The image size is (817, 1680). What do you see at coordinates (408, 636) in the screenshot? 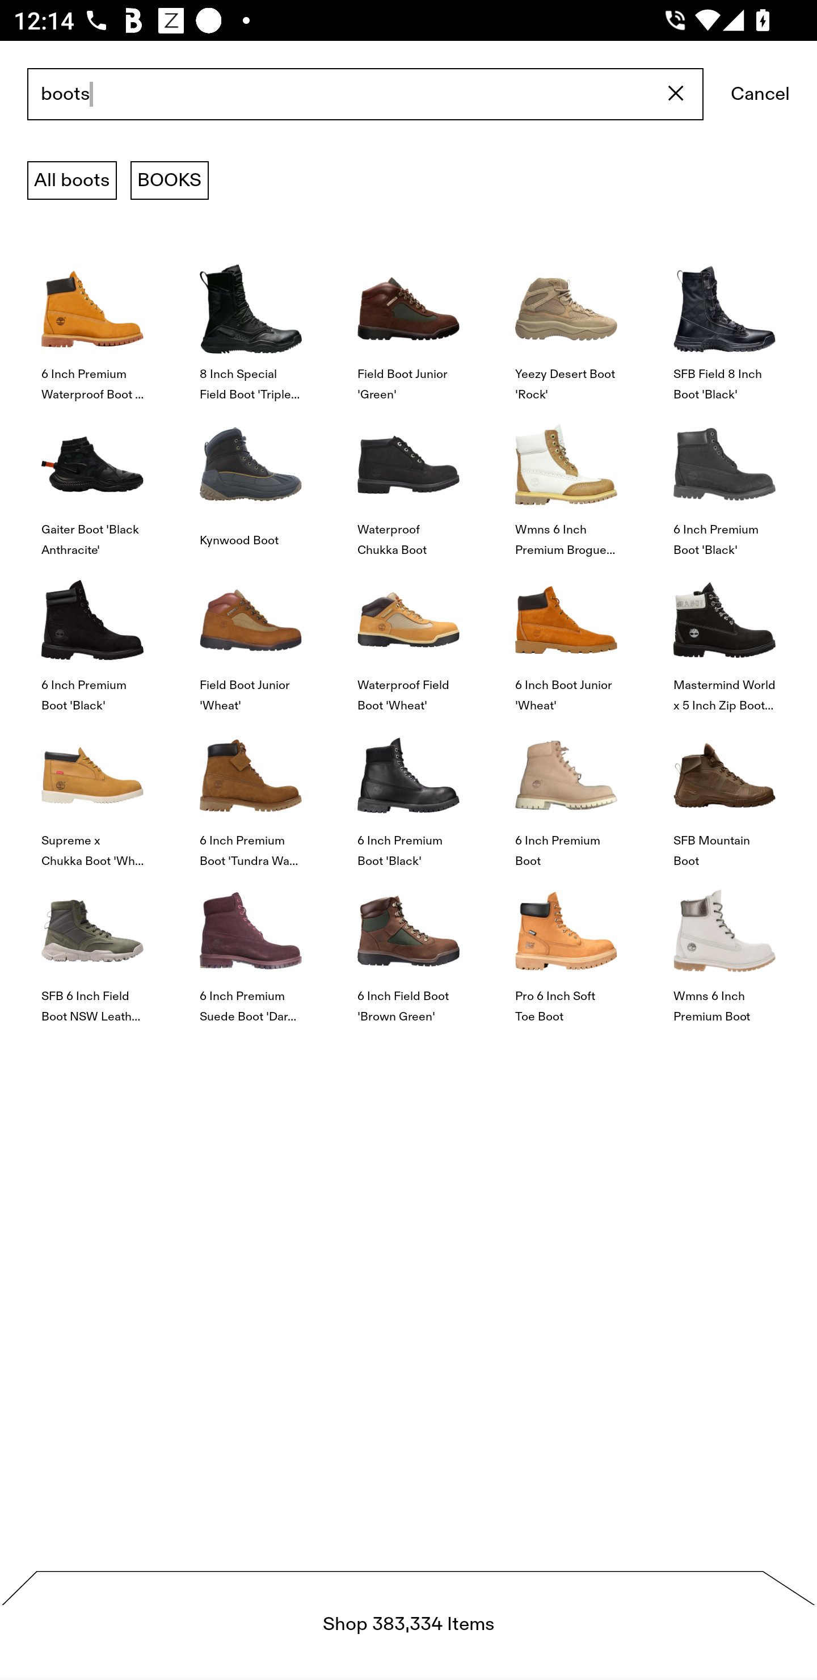
I see `Waterproof Field Boot 'Wheat'` at bounding box center [408, 636].